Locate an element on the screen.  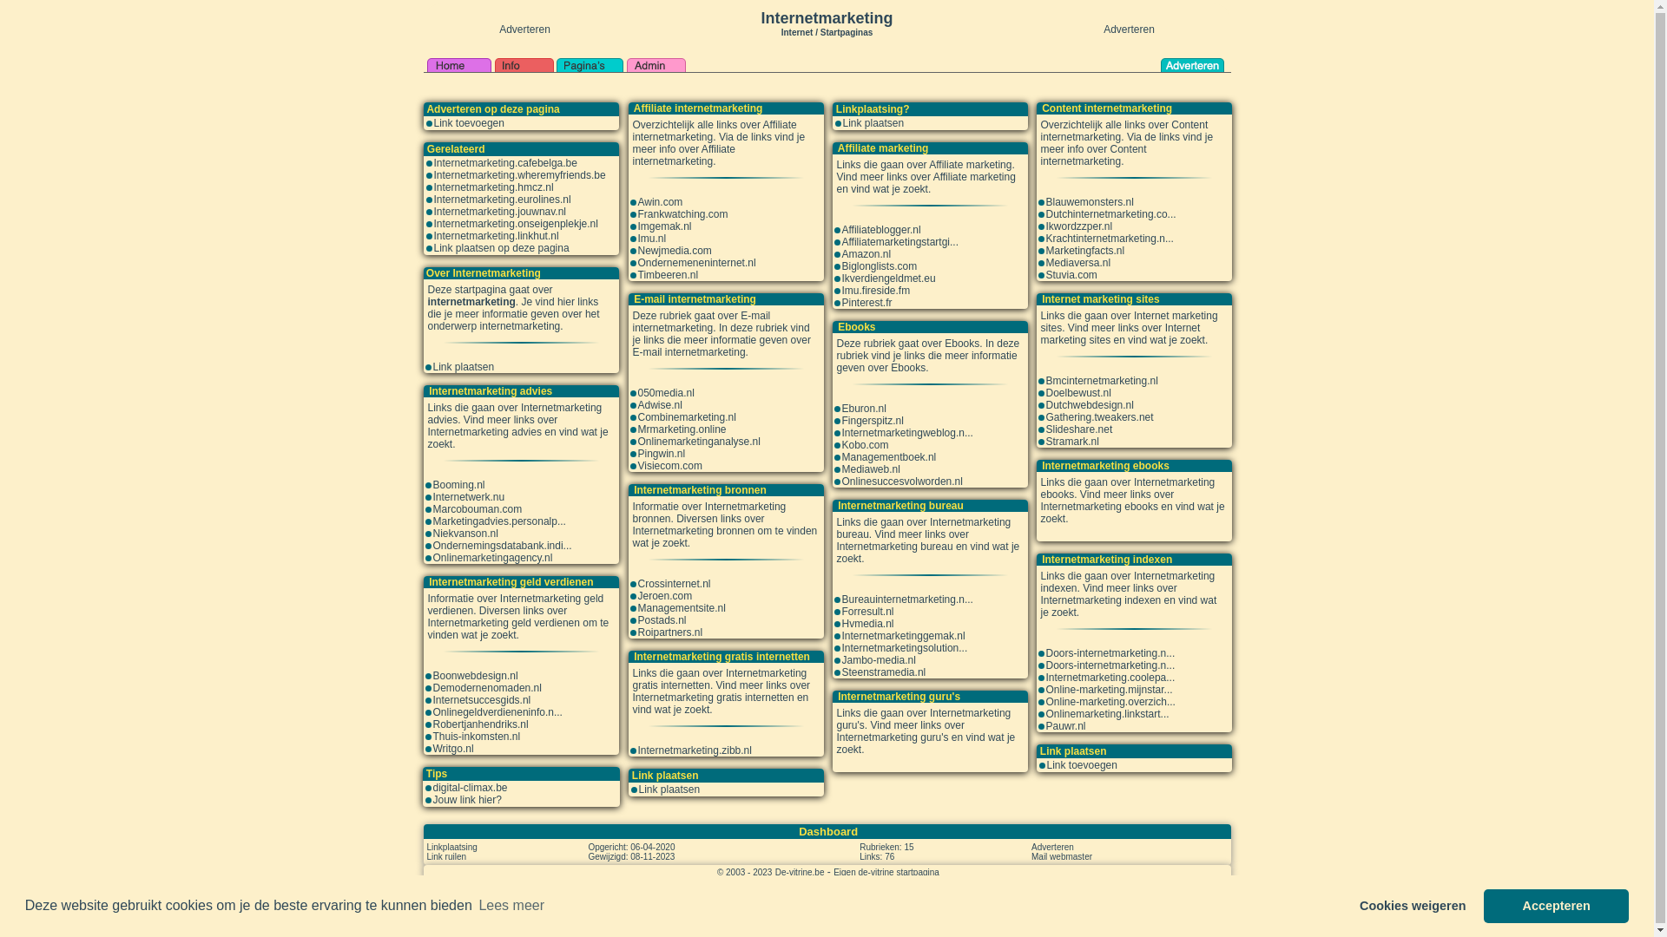
Internetmarketing.eurolines.nl is located at coordinates (503, 200).